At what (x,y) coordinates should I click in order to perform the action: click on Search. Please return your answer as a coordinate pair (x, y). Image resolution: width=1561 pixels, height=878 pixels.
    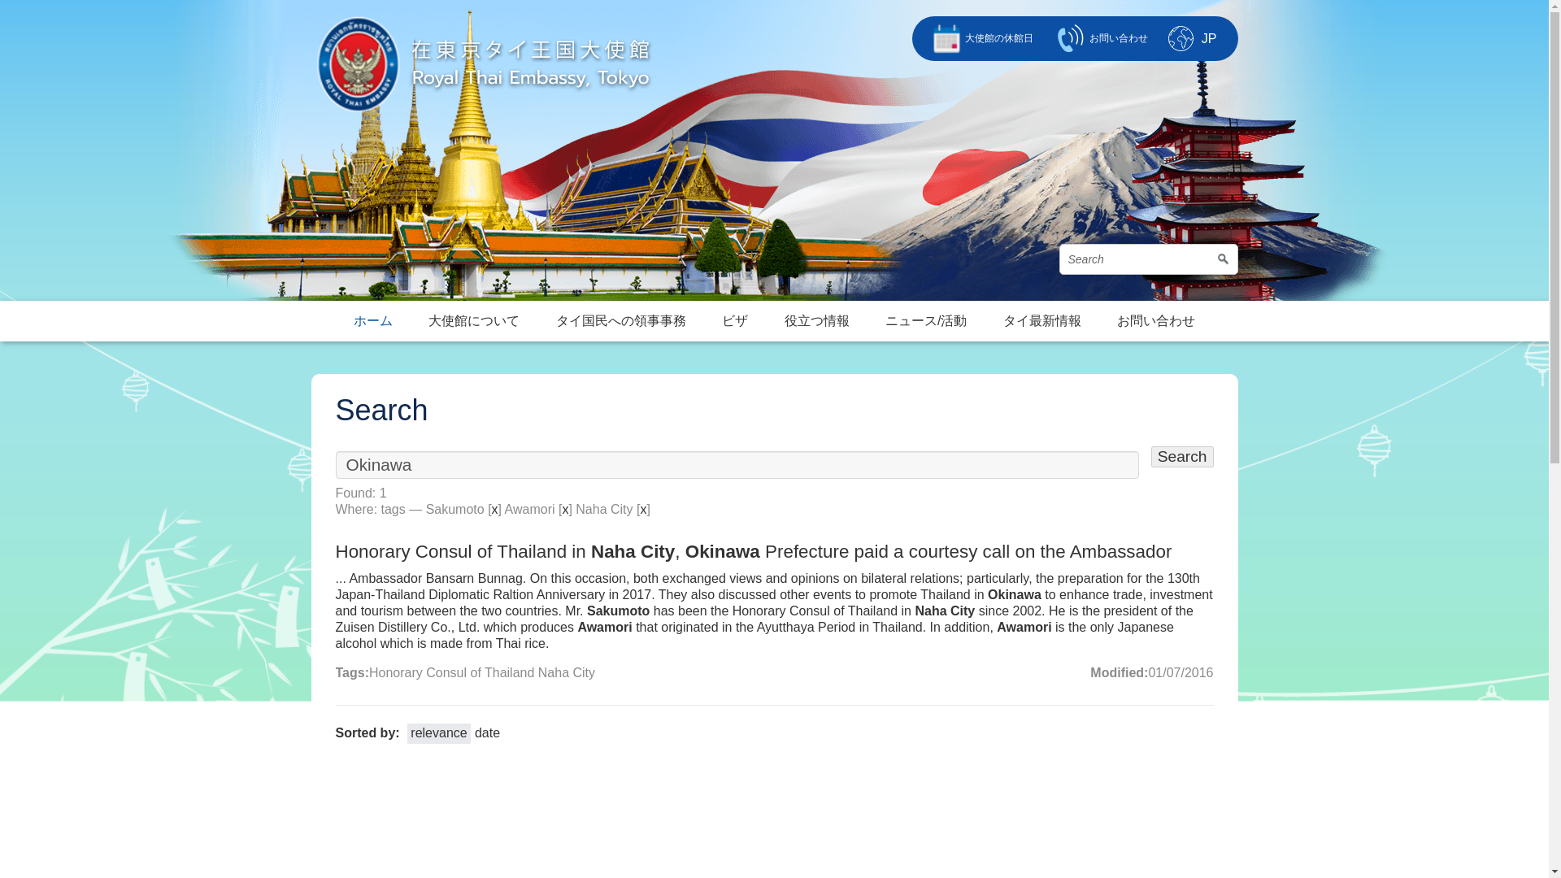
    Looking at the image, I should click on (1182, 456).